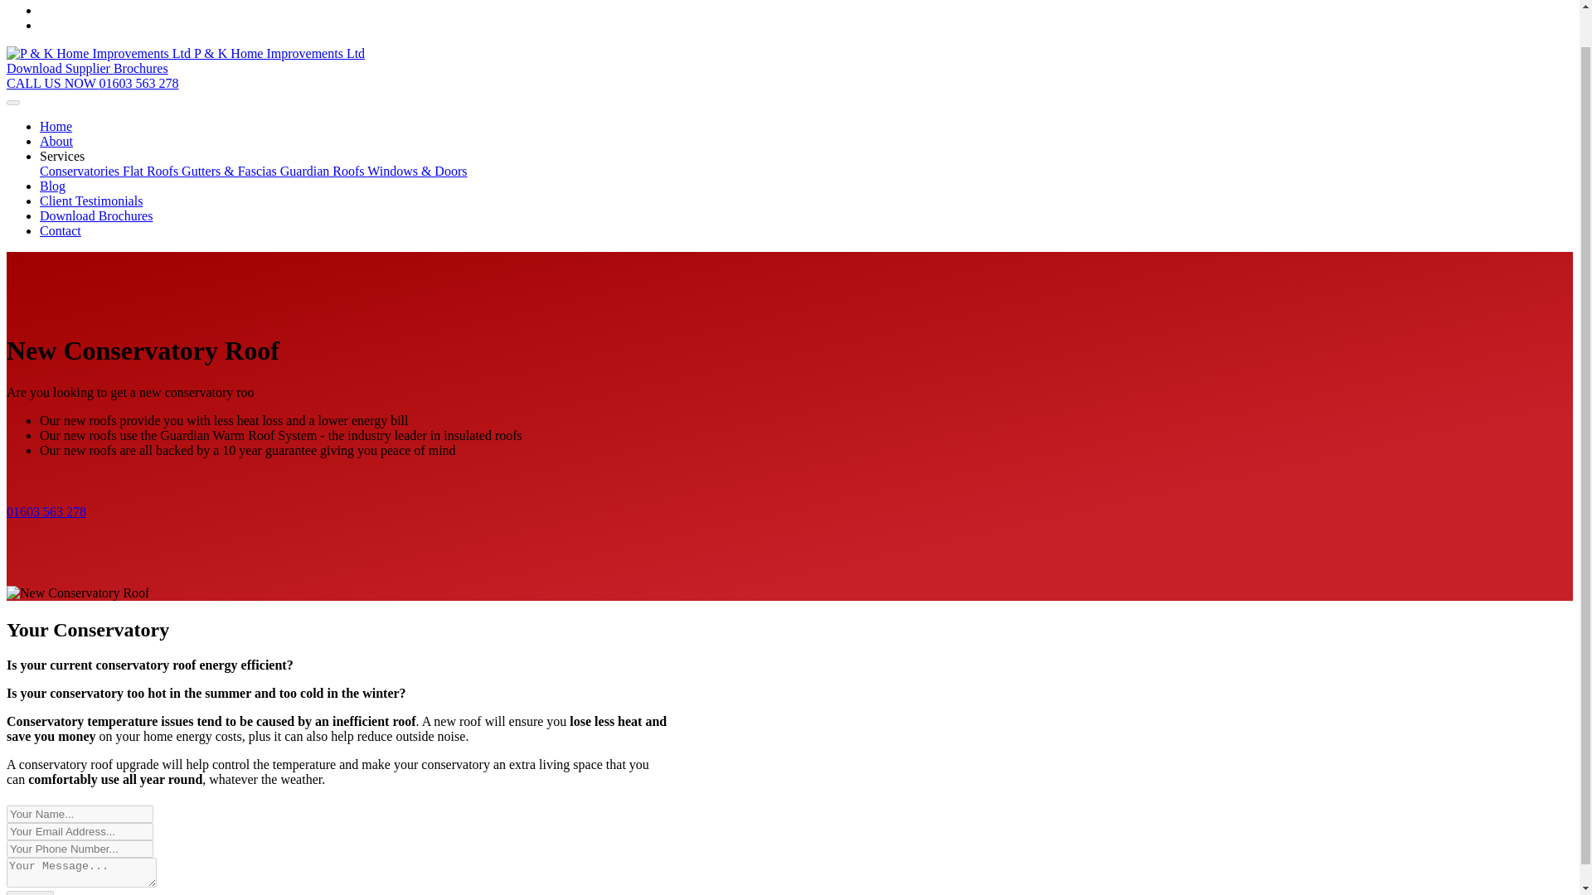 Image resolution: width=1592 pixels, height=895 pixels. What do you see at coordinates (56, 126) in the screenshot?
I see `Home` at bounding box center [56, 126].